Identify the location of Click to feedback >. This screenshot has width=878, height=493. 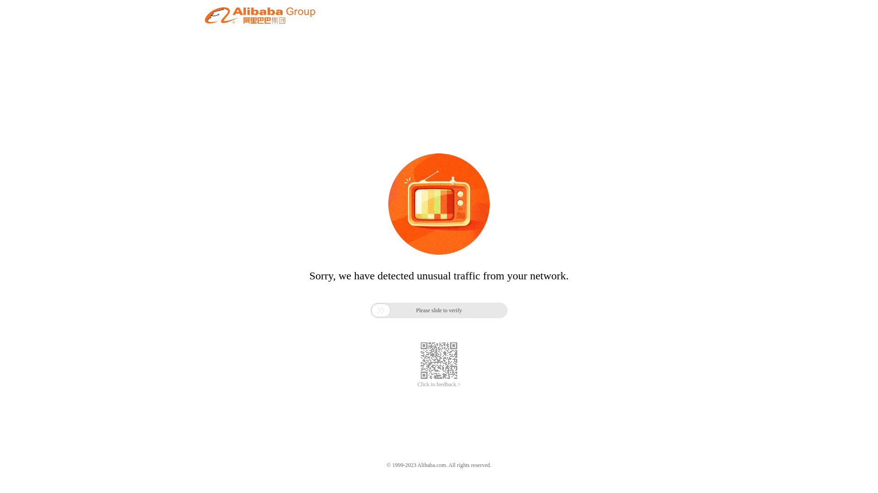
(439, 384).